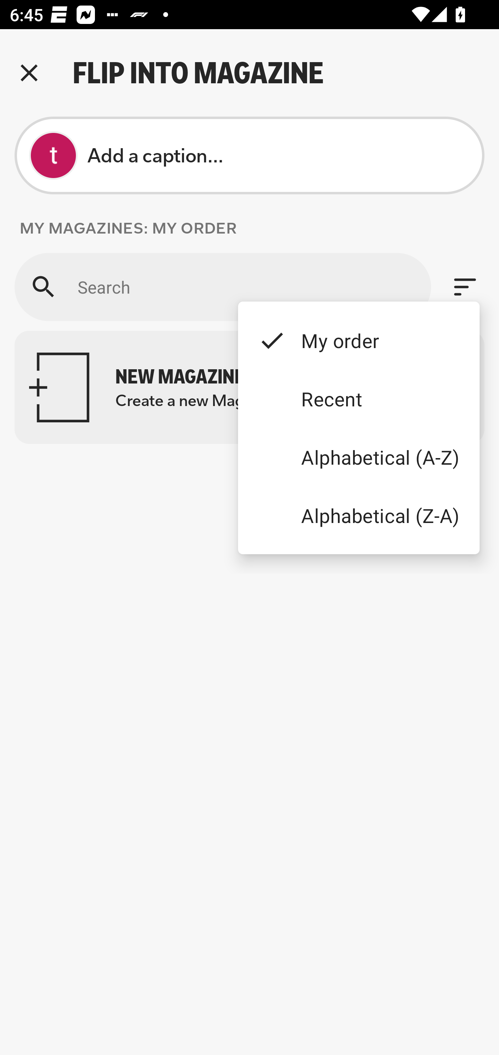 This screenshot has height=1055, width=499. I want to click on Alphabetical (A-Z), so click(358, 457).